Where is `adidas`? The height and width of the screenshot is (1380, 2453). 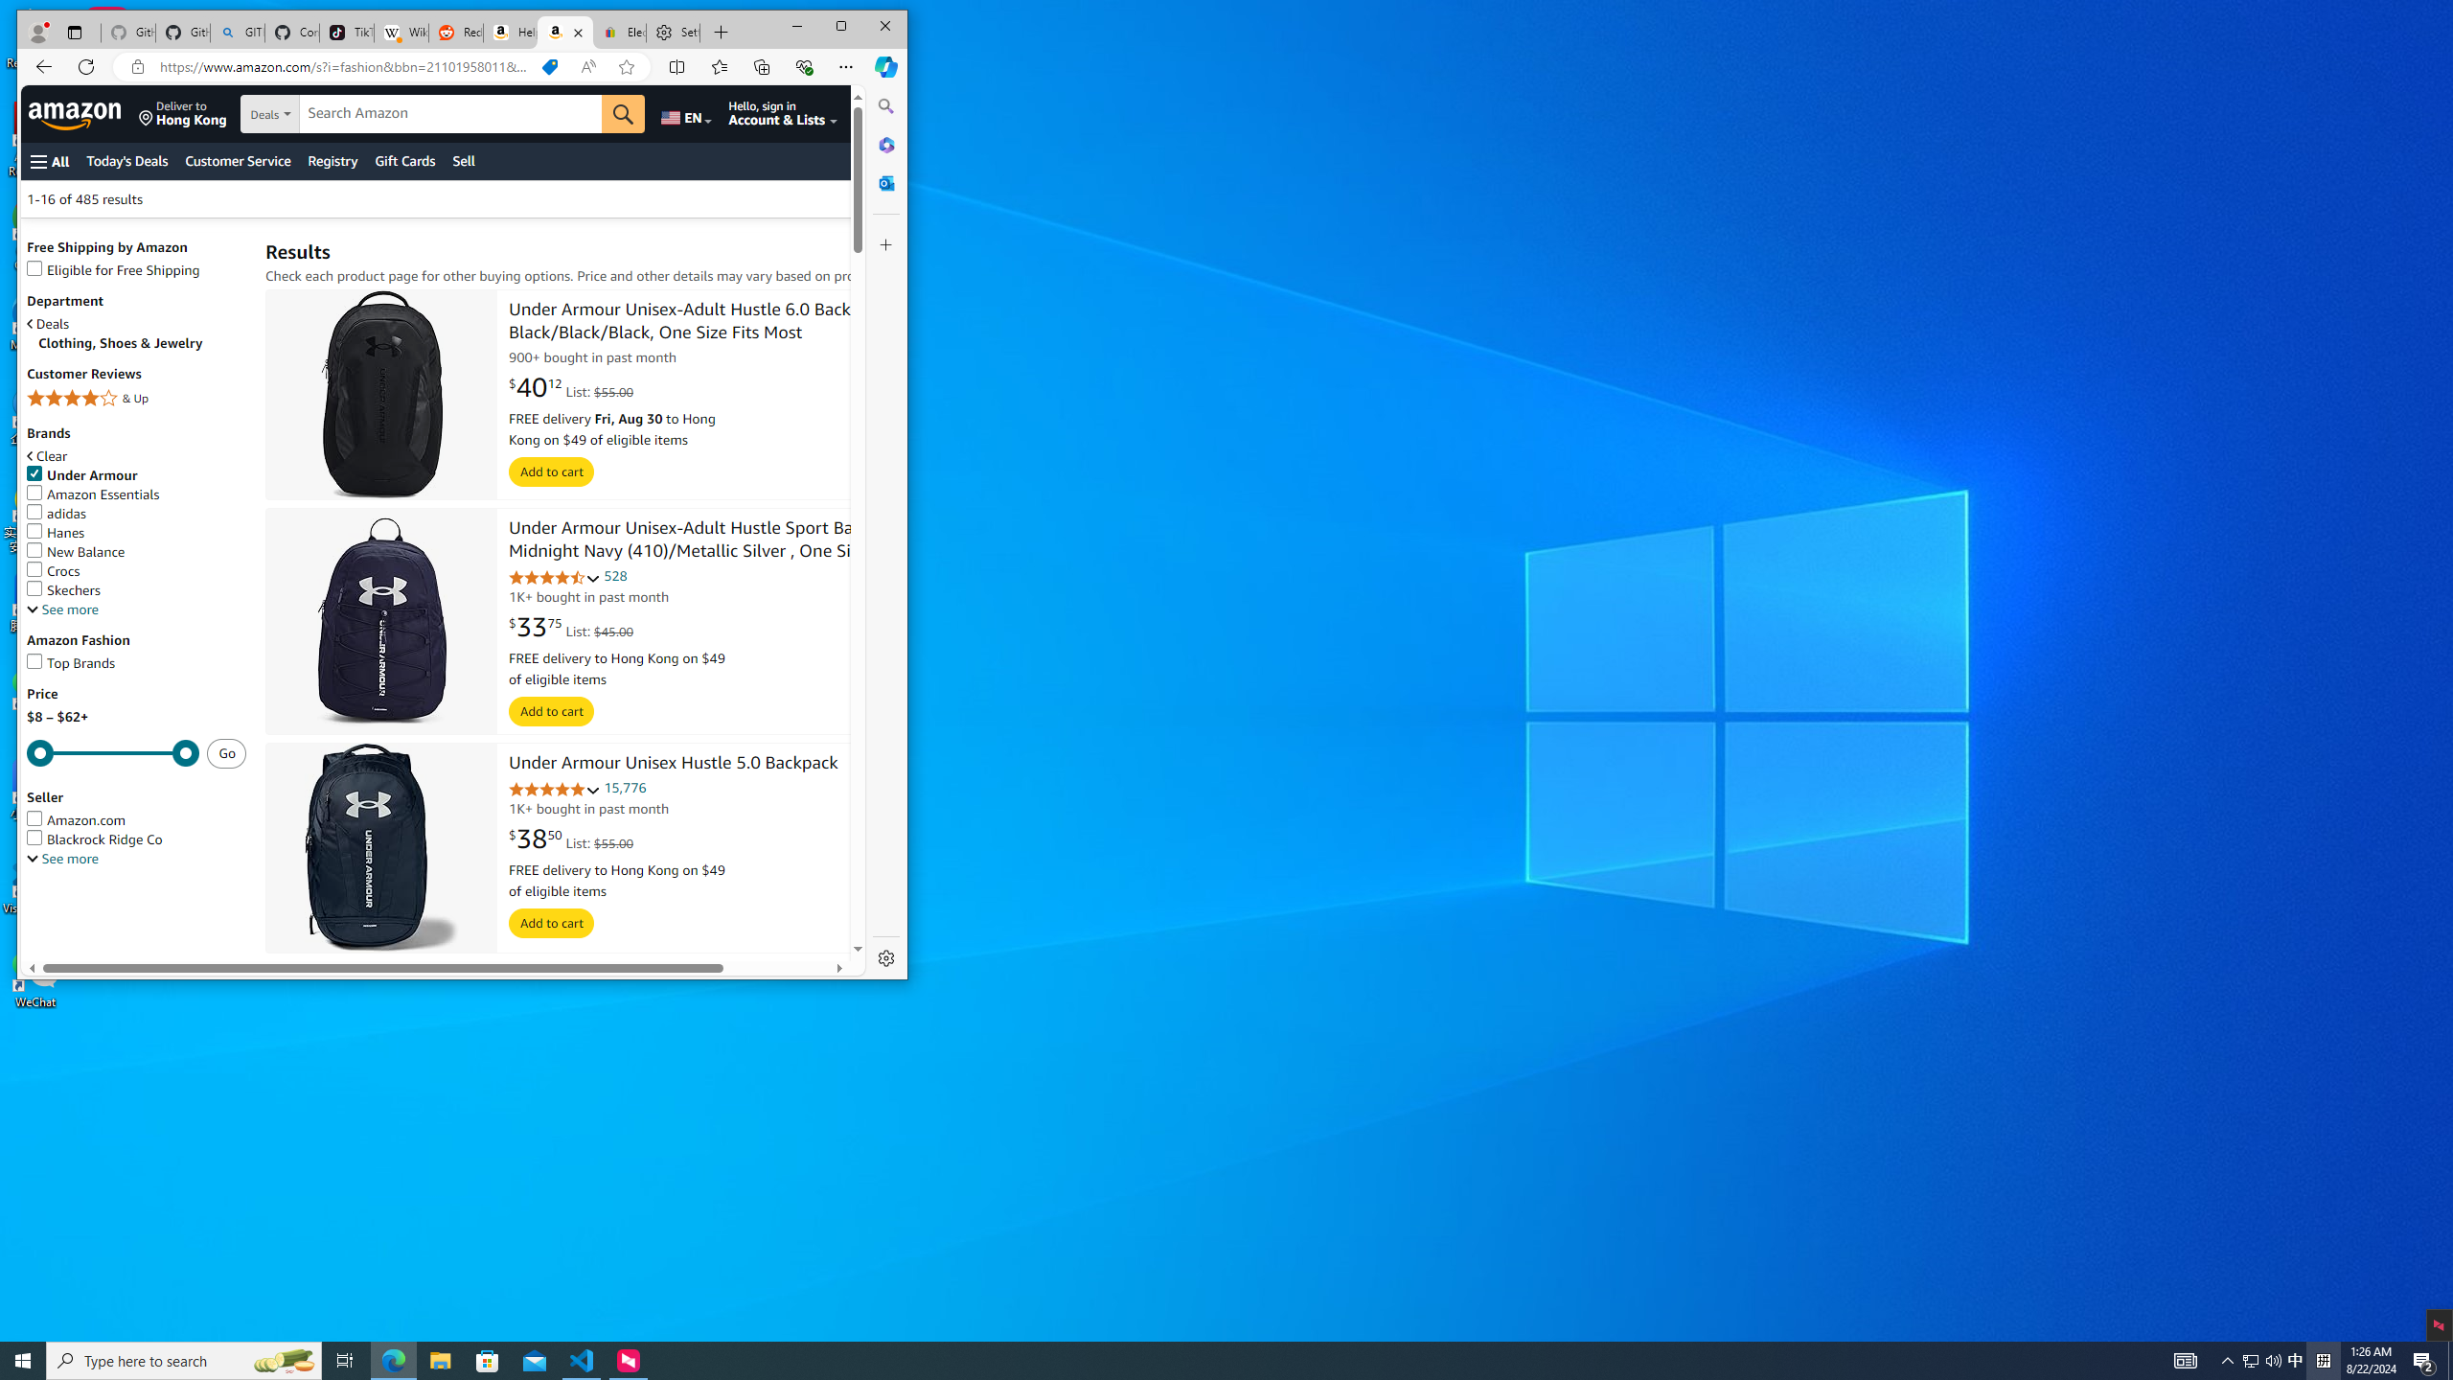
adidas is located at coordinates (136, 514).